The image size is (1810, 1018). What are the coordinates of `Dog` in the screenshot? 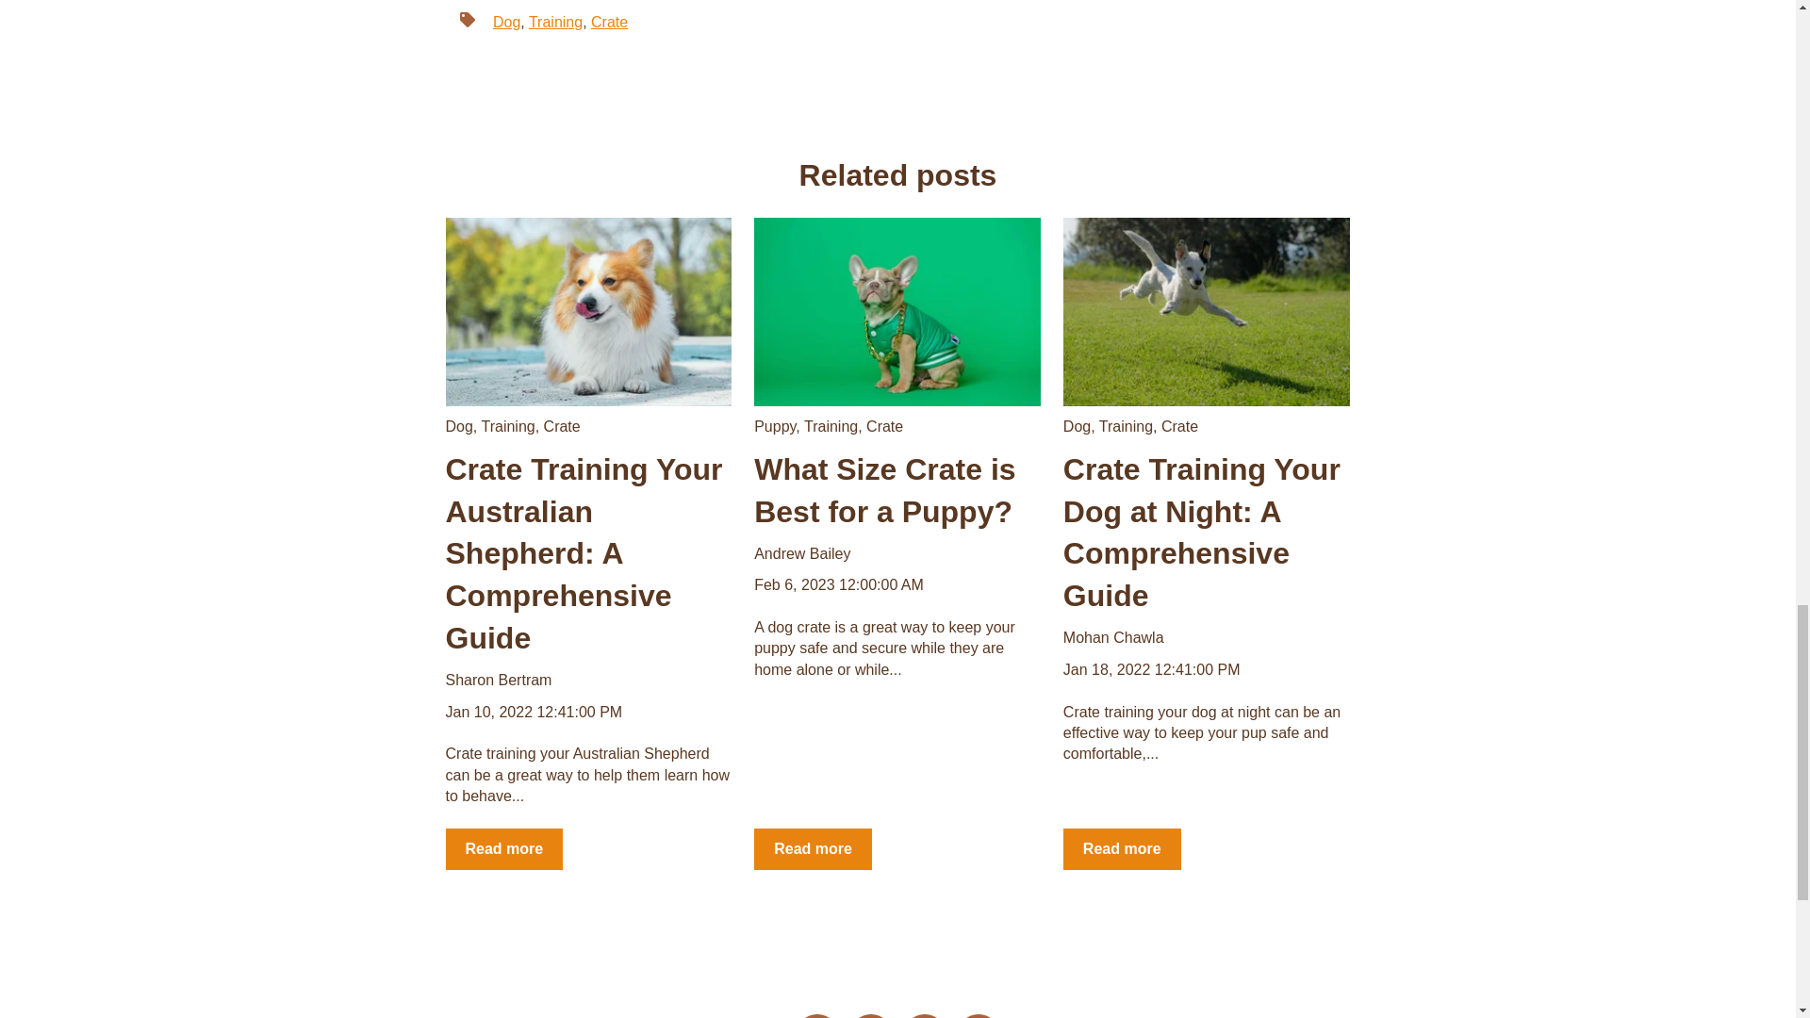 It's located at (506, 23).